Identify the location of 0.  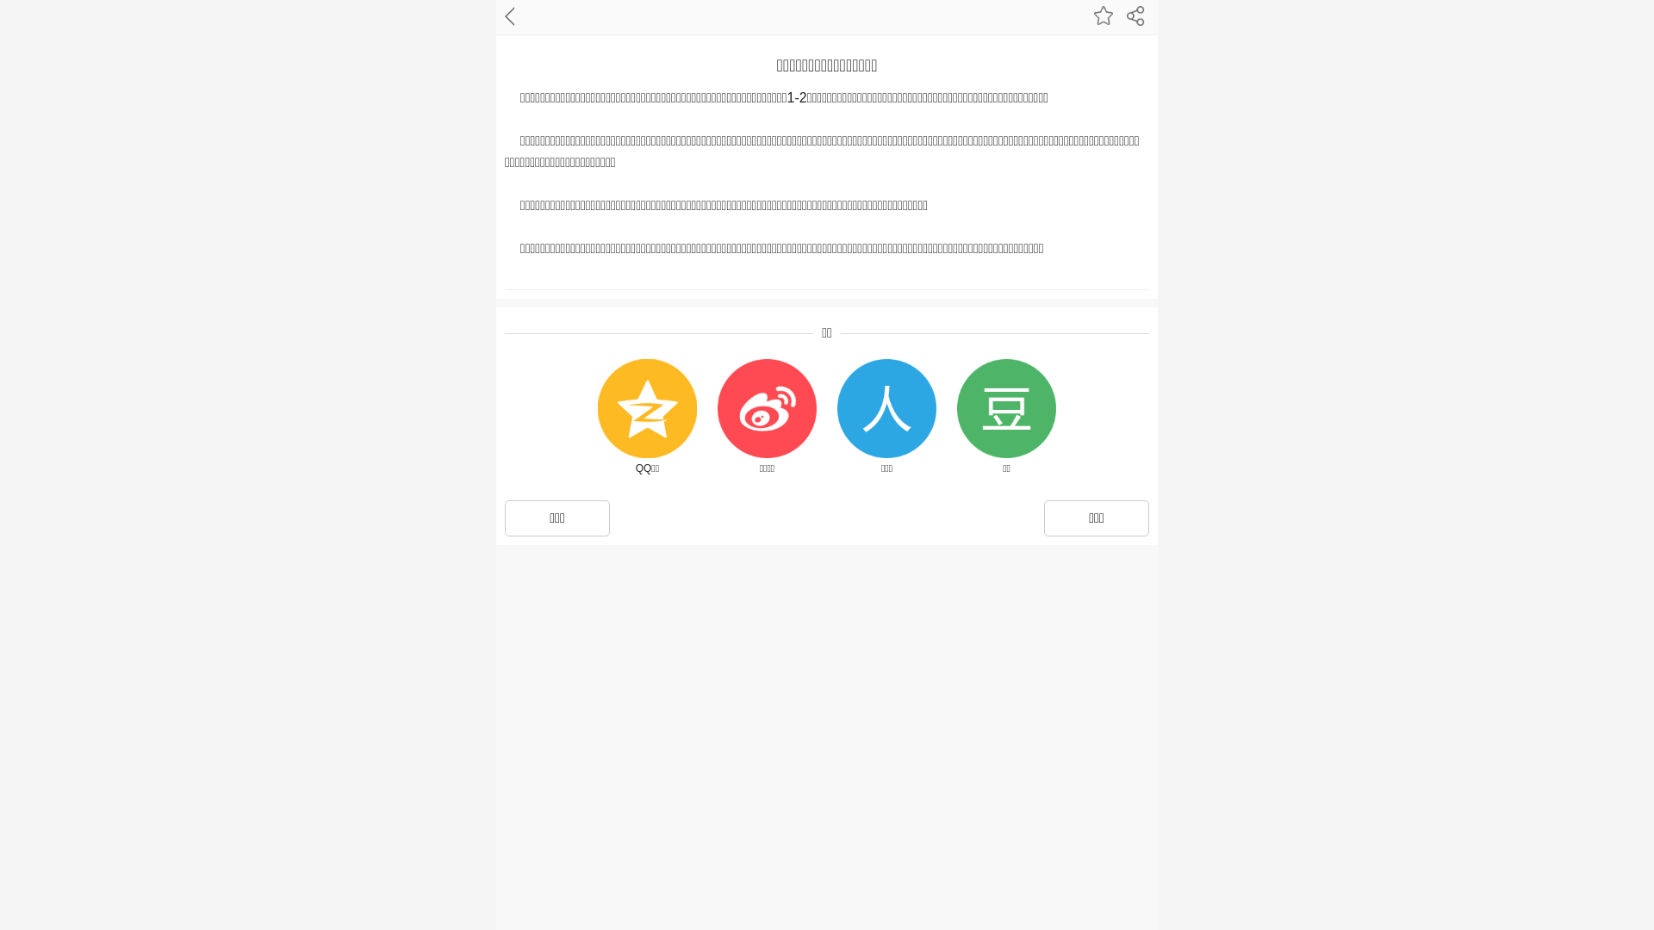
(63, 57).